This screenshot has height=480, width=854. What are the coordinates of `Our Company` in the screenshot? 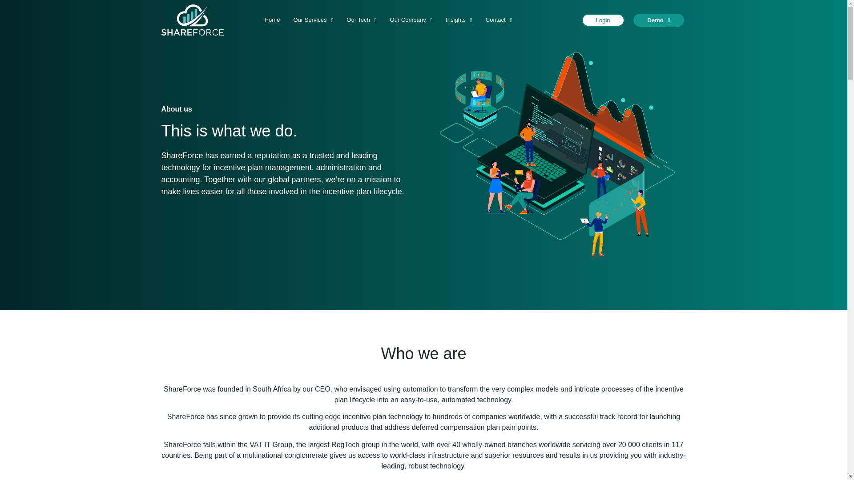 It's located at (411, 20).